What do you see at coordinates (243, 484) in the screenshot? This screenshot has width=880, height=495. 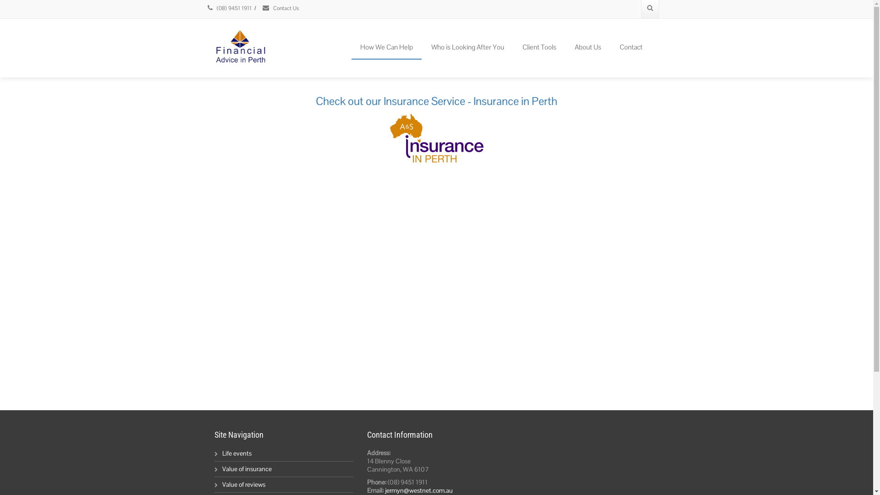 I see `Value of reviews` at bounding box center [243, 484].